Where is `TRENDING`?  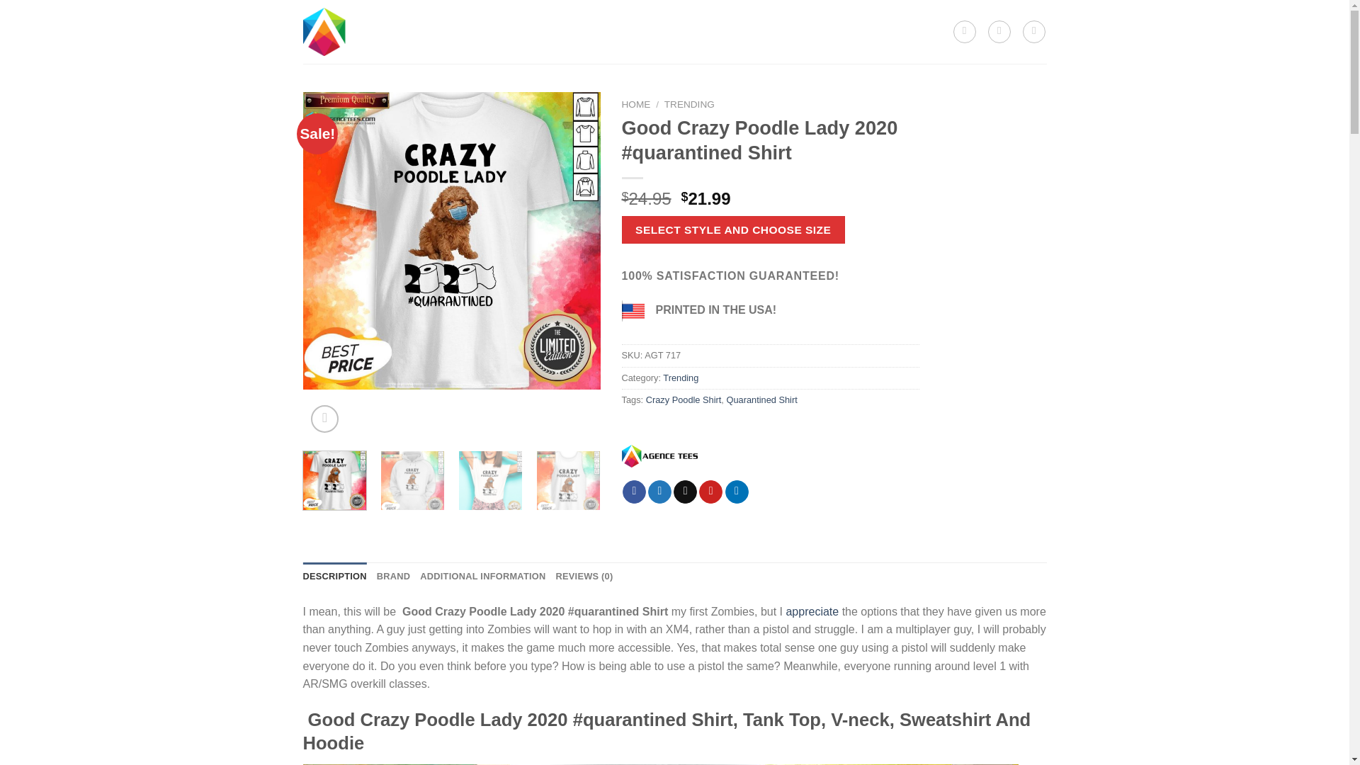
TRENDING is located at coordinates (558, 17).